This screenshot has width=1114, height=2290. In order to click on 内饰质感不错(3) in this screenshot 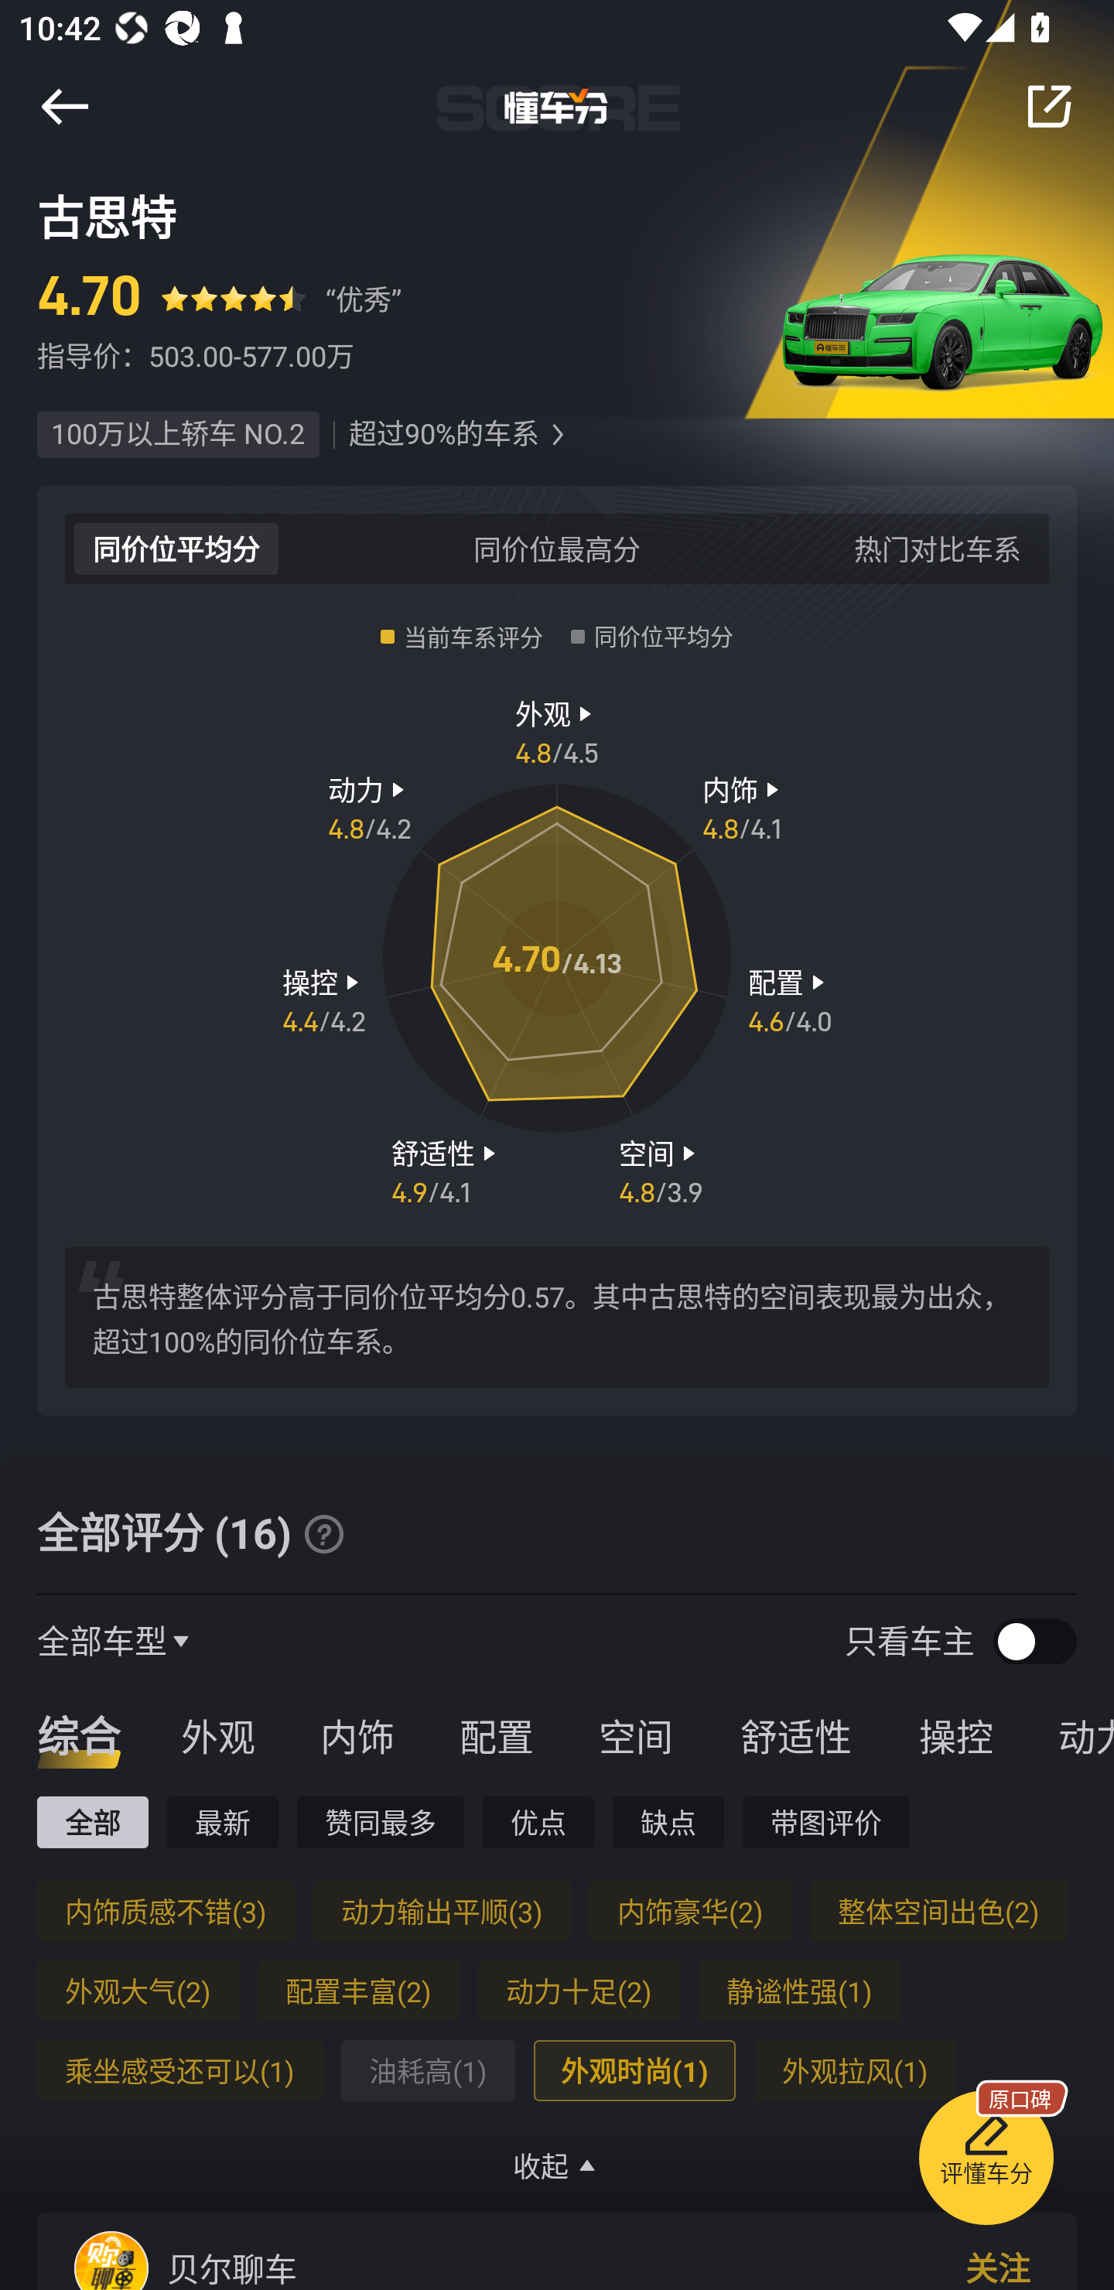, I will do `click(166, 1911)`.